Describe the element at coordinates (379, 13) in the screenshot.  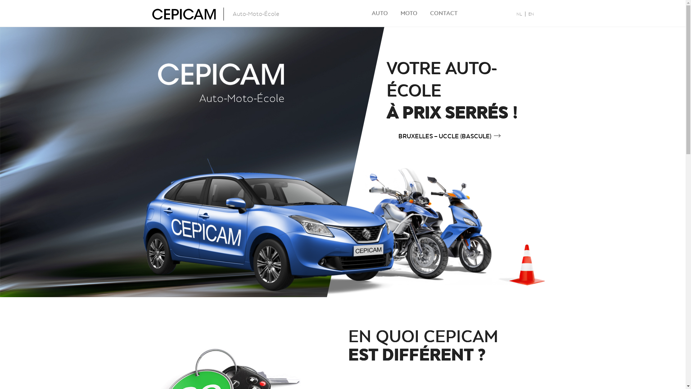
I see `AUTO` at that location.